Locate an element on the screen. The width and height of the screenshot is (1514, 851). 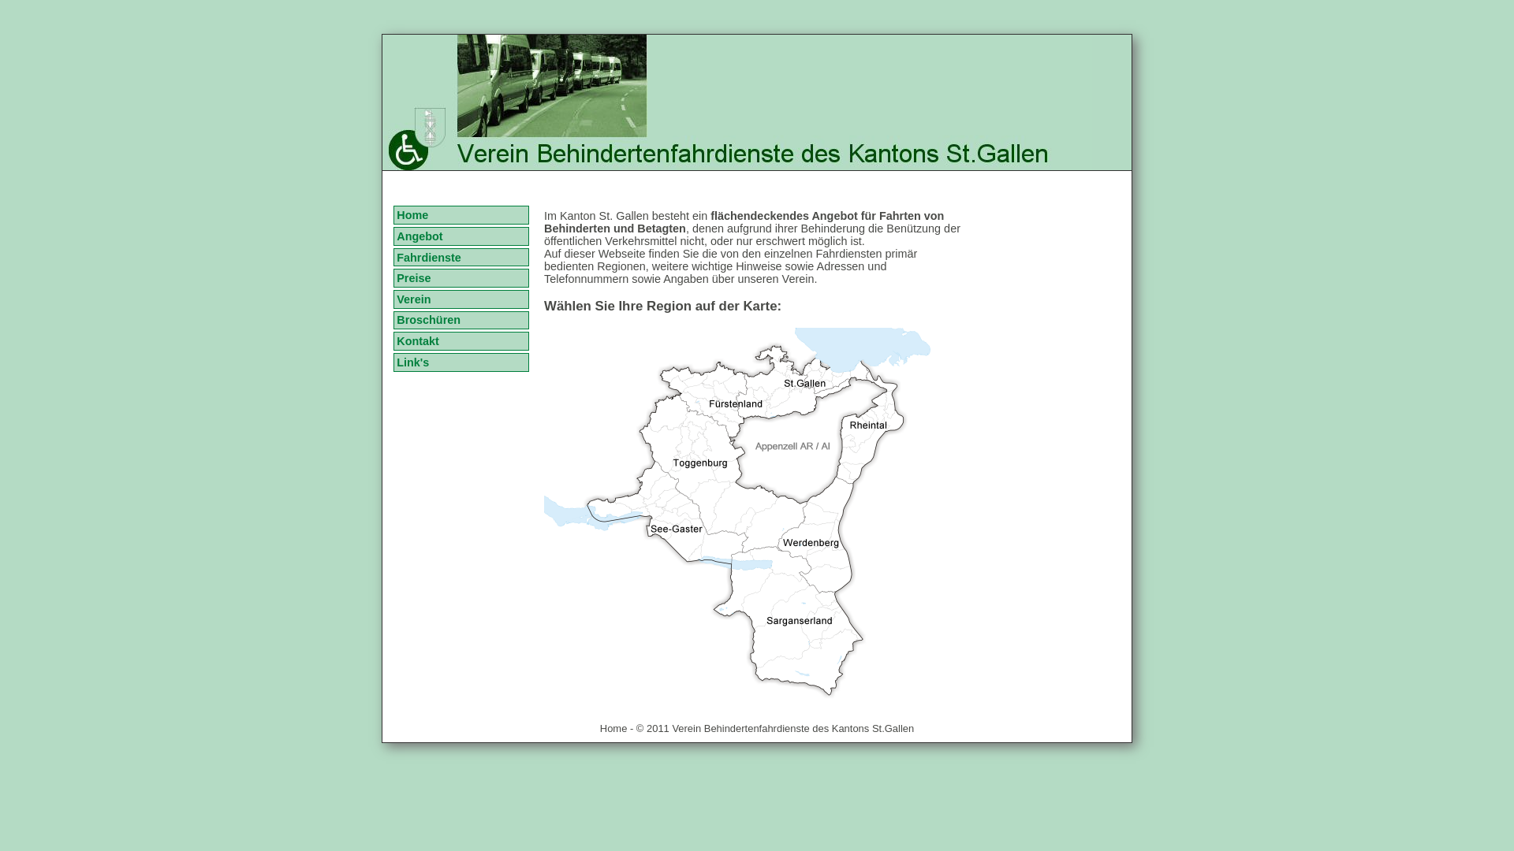
Angebot is located at coordinates (461, 236).